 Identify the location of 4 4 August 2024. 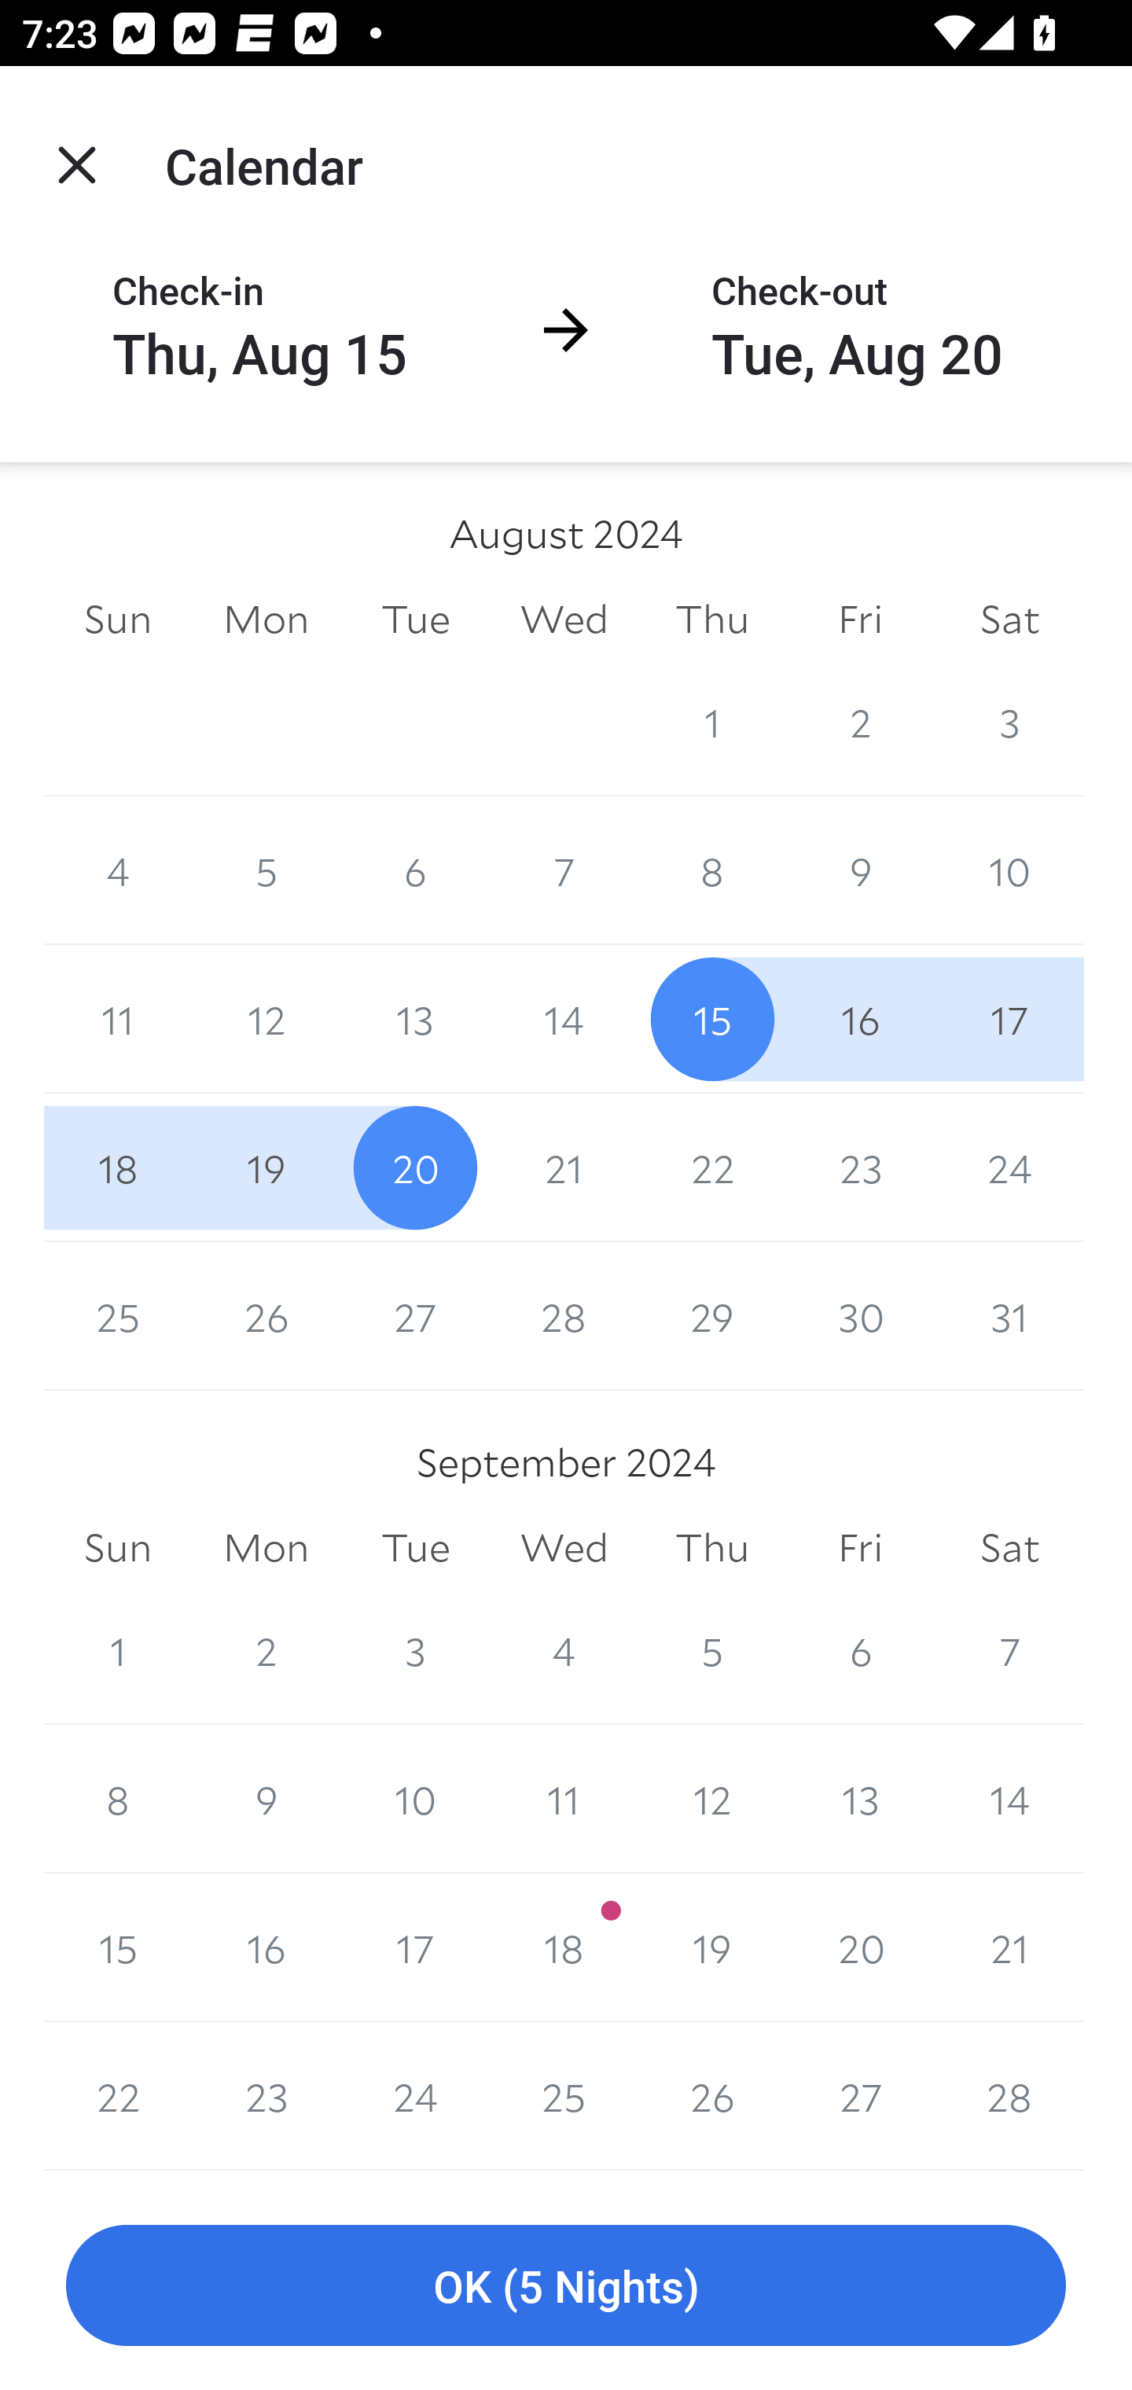
(118, 870).